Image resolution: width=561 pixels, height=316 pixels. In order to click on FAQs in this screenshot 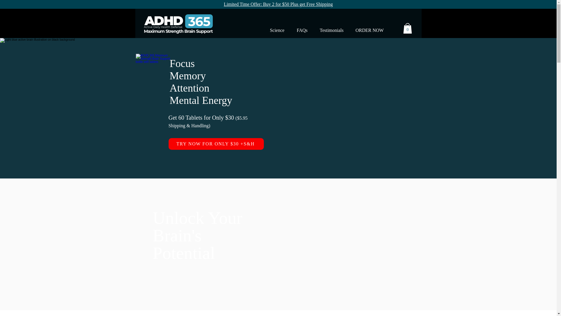, I will do `click(302, 30)`.